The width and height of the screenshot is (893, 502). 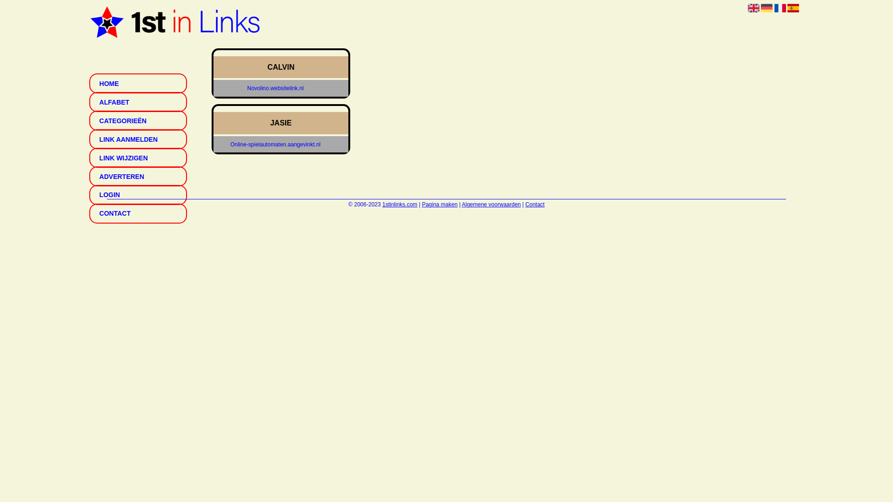 I want to click on LINK WIJZIGEN, so click(x=138, y=158).